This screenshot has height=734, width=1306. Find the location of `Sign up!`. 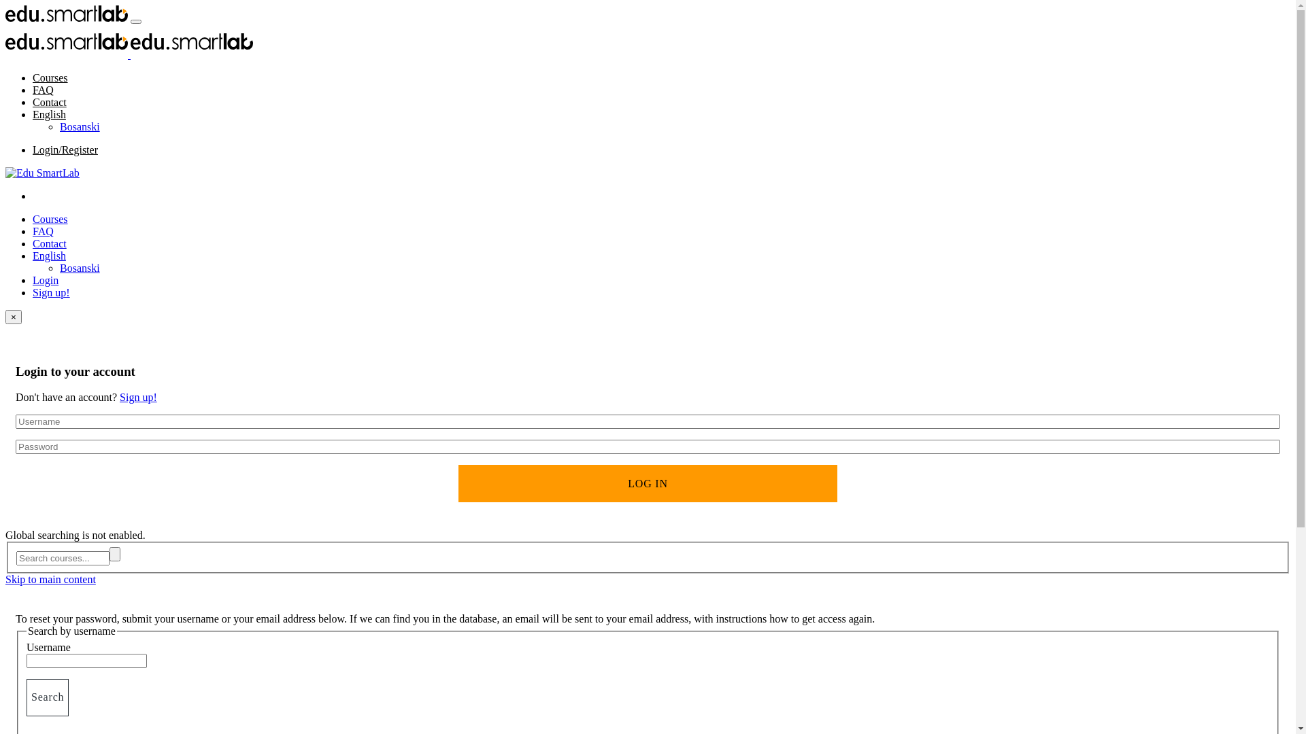

Sign up! is located at coordinates (139, 397).